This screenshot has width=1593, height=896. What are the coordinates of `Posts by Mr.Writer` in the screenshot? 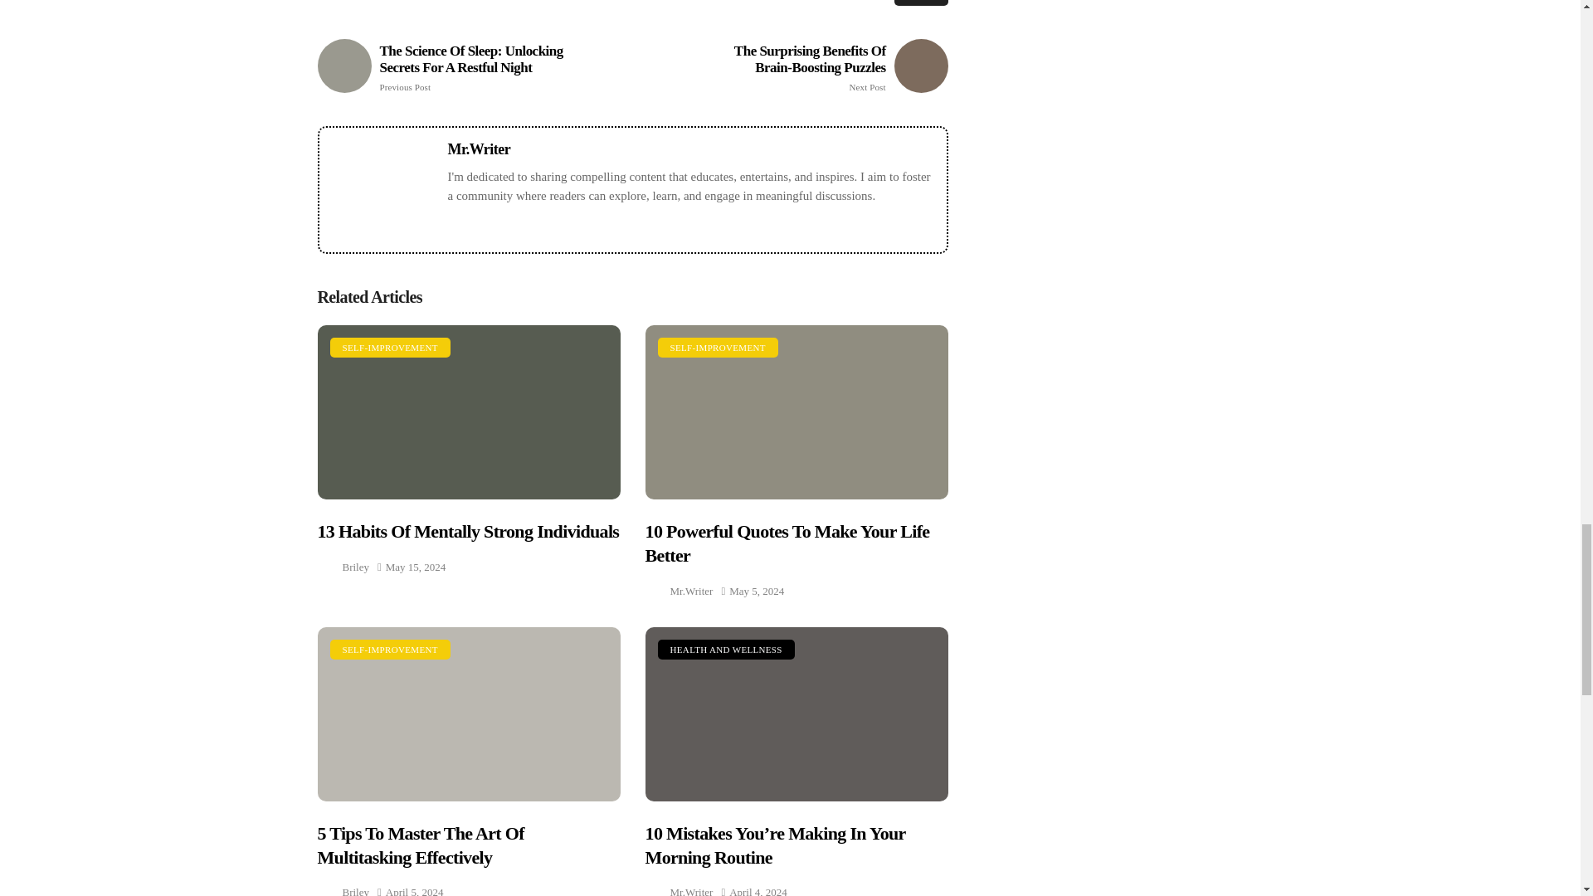 It's located at (692, 591).